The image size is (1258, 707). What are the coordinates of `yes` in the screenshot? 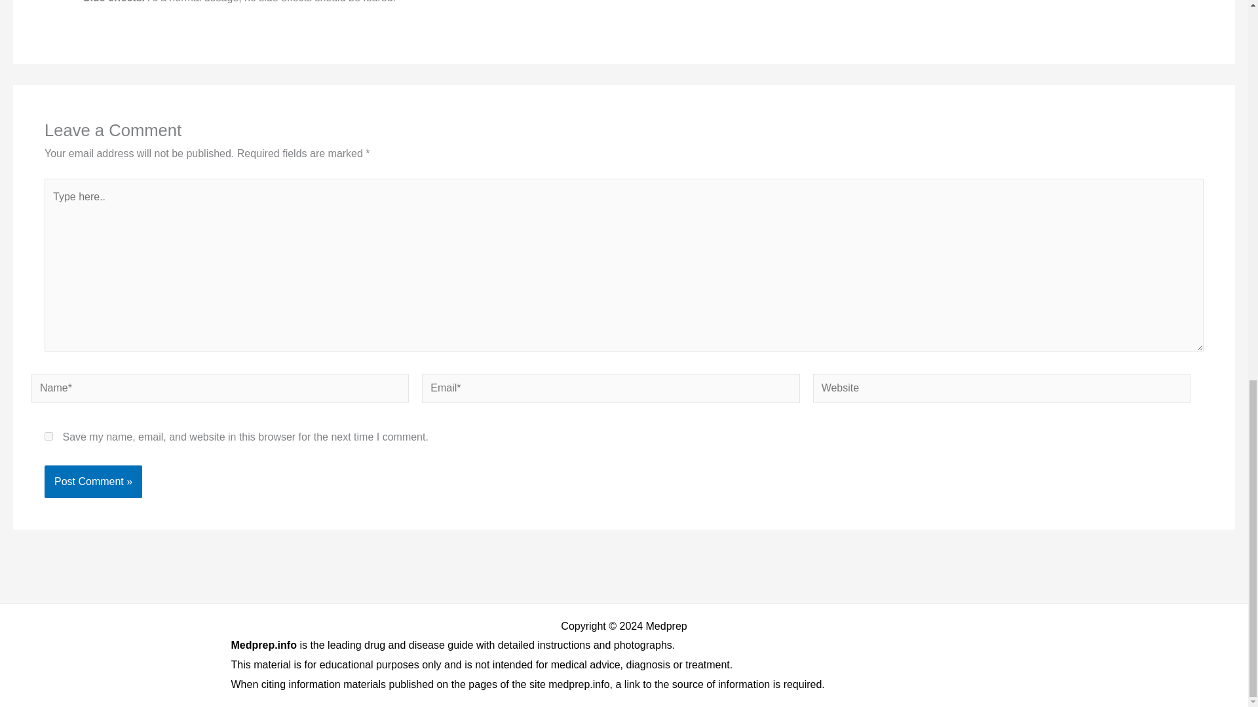 It's located at (48, 436).